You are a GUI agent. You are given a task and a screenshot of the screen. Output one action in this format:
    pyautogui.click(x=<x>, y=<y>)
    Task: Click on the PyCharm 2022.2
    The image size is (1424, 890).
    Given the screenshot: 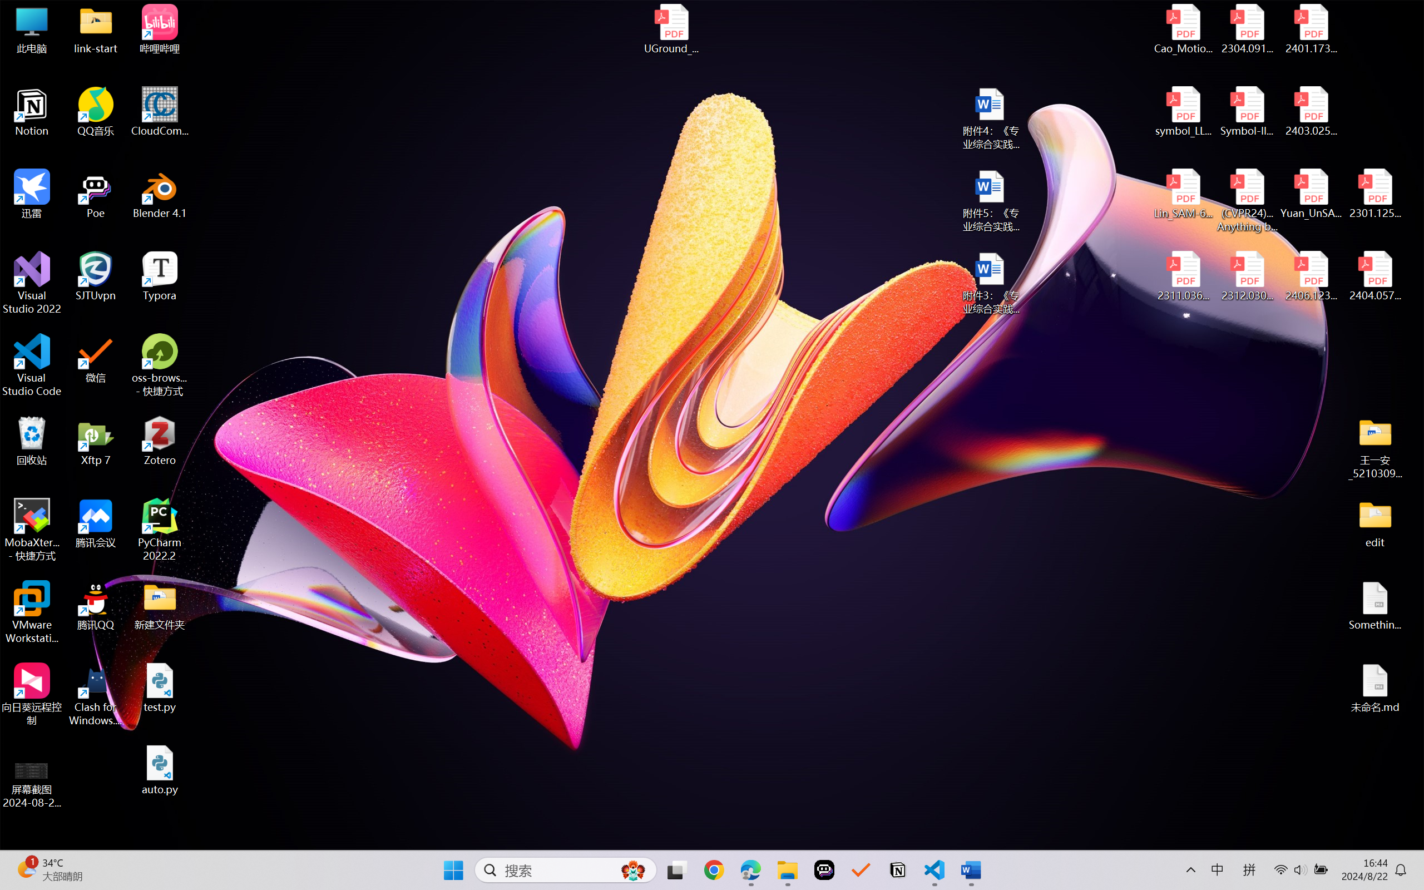 What is the action you would take?
    pyautogui.click(x=160, y=530)
    